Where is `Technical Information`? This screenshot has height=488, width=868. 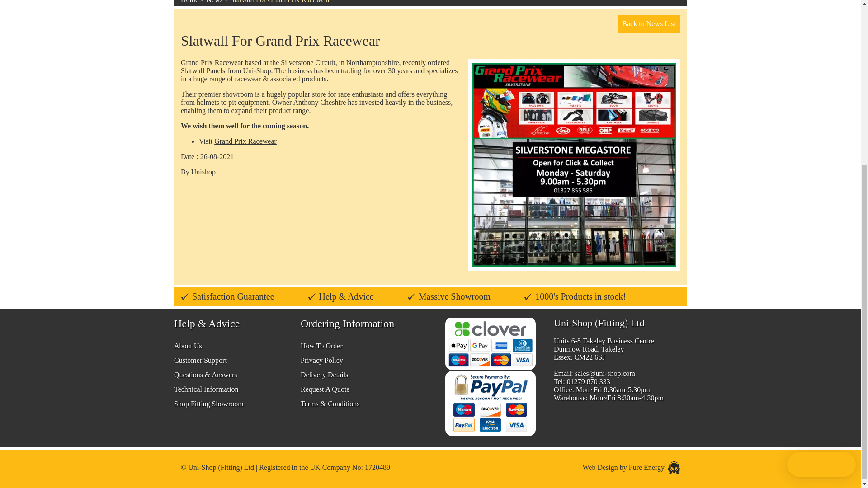
Technical Information is located at coordinates (206, 389).